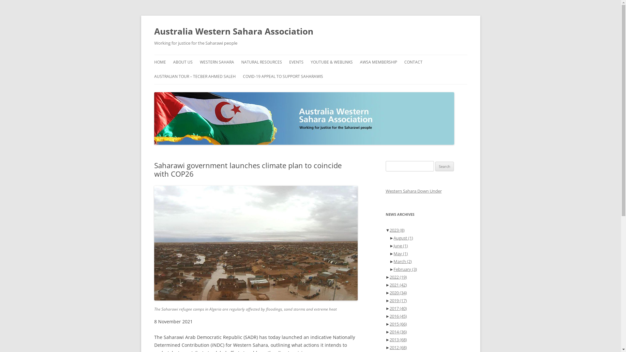  Describe the element at coordinates (405, 269) in the screenshot. I see `February (3)` at that location.